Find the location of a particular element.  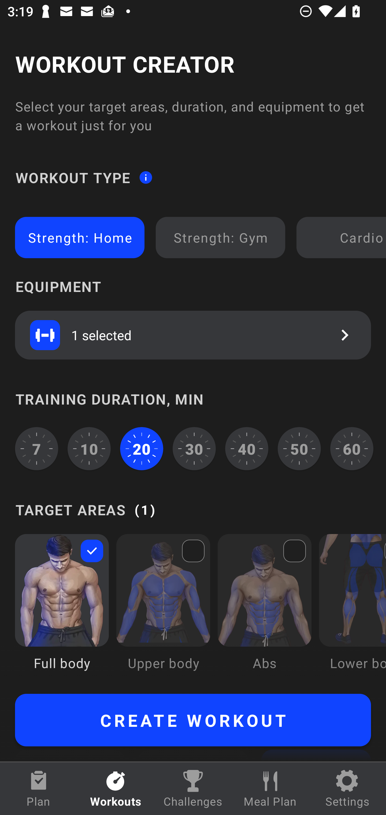

 Settings  is located at coordinates (347, 789).